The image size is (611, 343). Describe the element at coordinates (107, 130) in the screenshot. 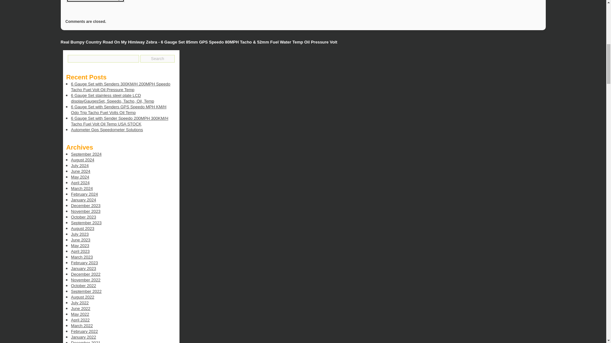

I see `Autometer Gps Speedometer Solutions` at that location.